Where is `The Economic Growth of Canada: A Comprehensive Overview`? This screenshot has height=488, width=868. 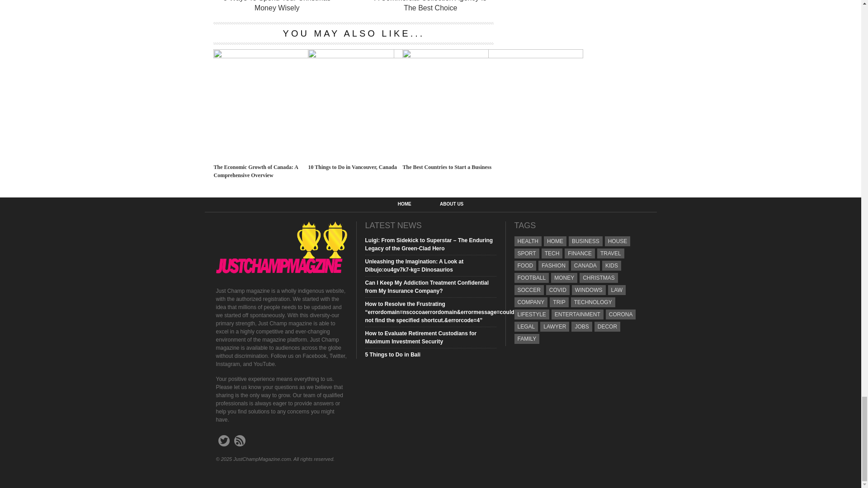
The Economic Growth of Canada: A Comprehensive Overview is located at coordinates (259, 171).